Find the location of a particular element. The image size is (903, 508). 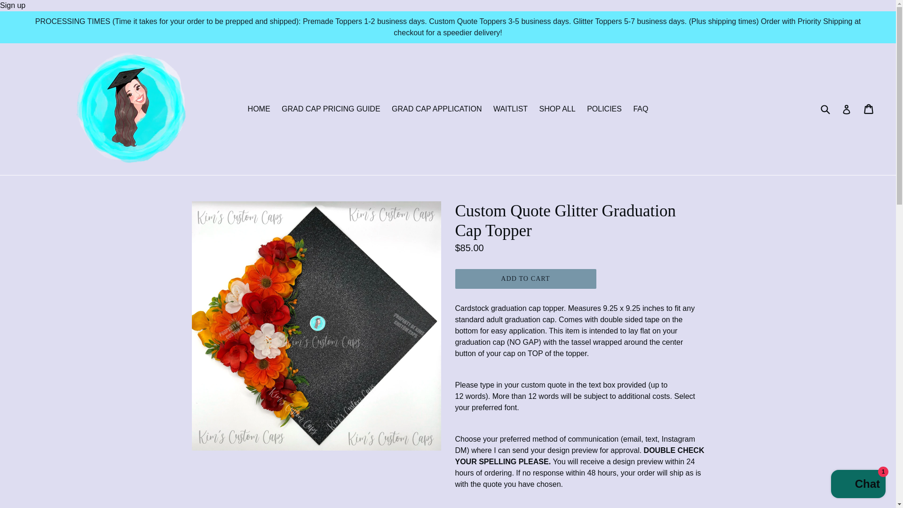

GRAD CAP APPLICATION is located at coordinates (436, 109).